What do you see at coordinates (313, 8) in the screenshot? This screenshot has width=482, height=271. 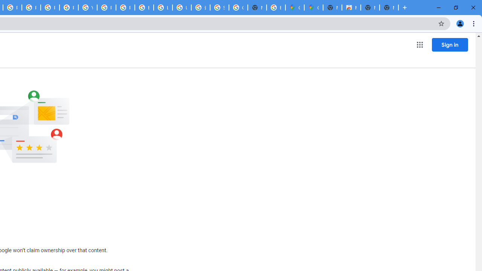 I see `Google Maps` at bounding box center [313, 8].